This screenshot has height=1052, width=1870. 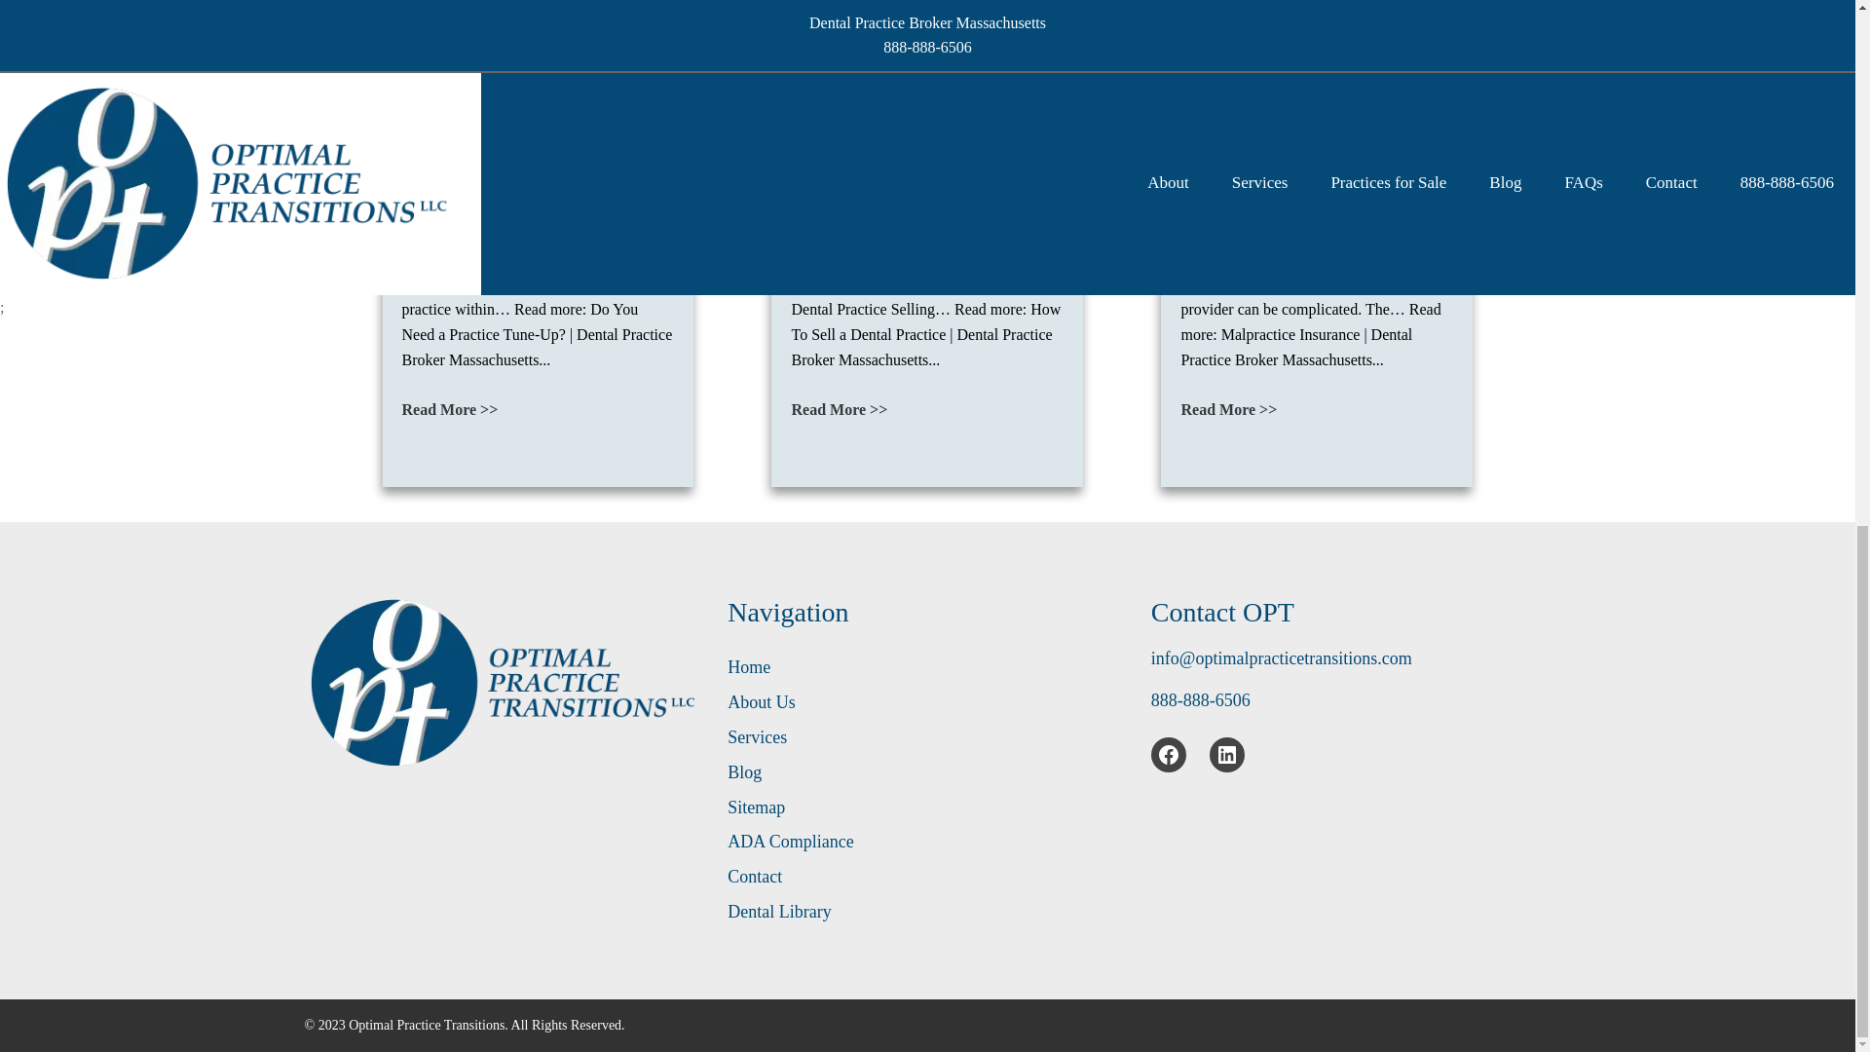 I want to click on 888-888-6506, so click(x=1201, y=699).